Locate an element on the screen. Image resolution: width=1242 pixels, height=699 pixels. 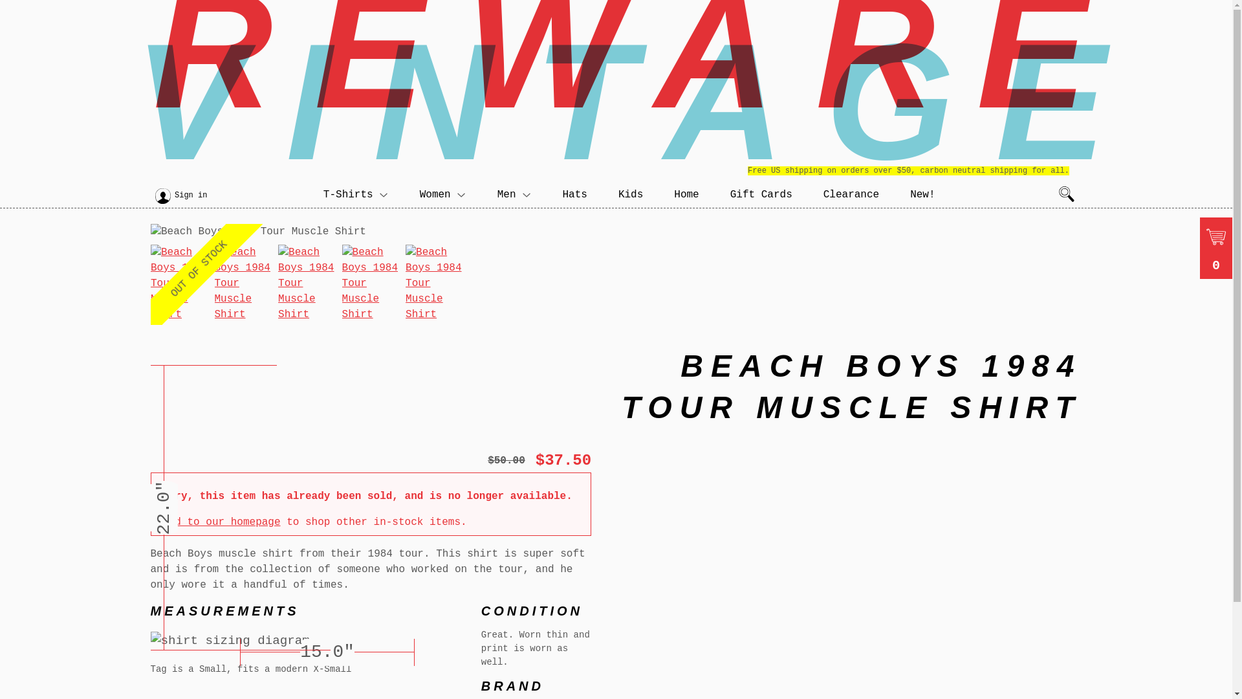
Women is located at coordinates (442, 195).